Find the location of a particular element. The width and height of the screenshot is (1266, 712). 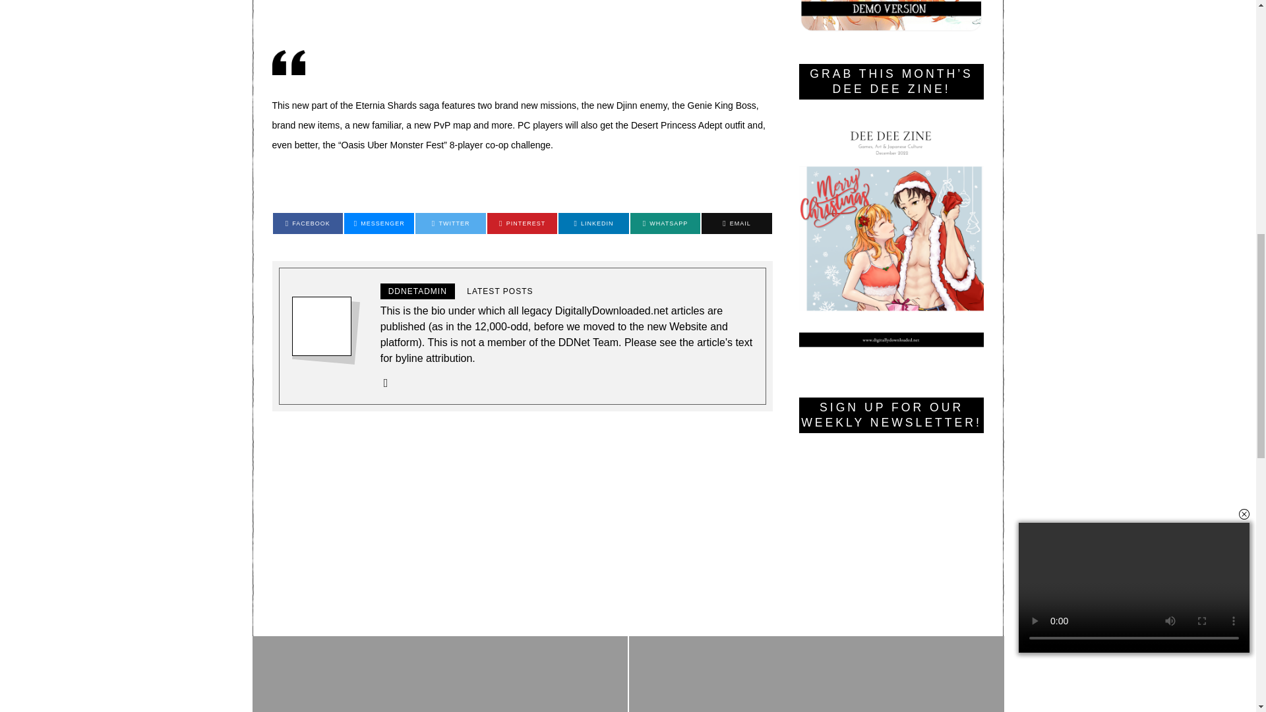

MESSENGER is located at coordinates (378, 223).